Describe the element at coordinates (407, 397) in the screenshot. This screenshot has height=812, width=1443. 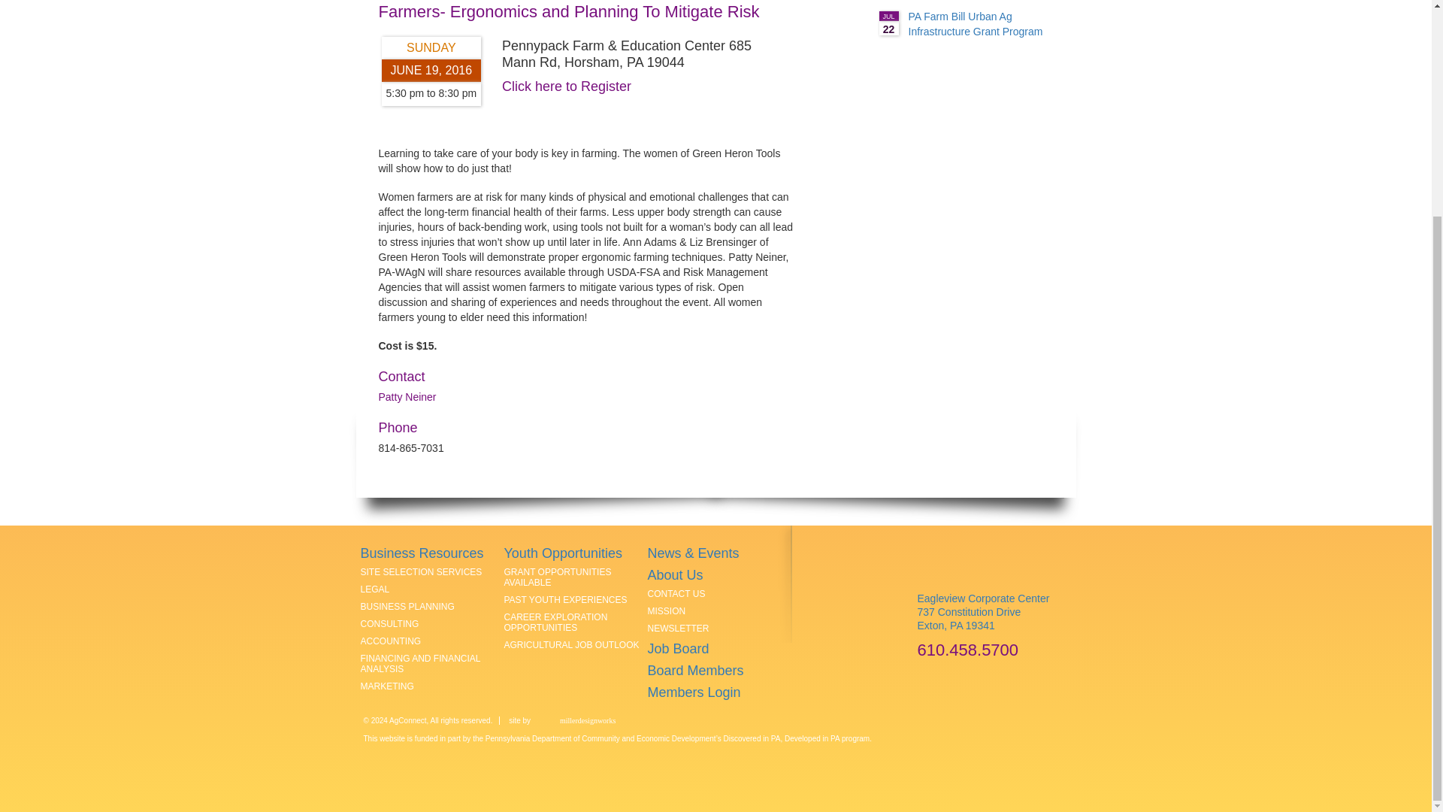
I see `Email Patty Neiner` at that location.